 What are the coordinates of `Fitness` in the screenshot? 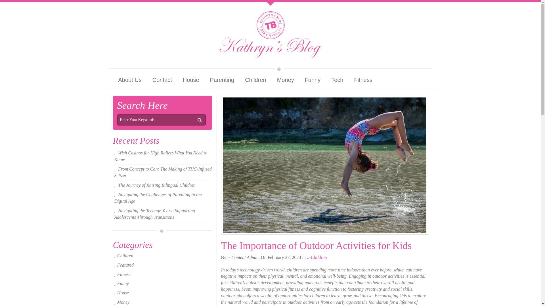 It's located at (363, 80).